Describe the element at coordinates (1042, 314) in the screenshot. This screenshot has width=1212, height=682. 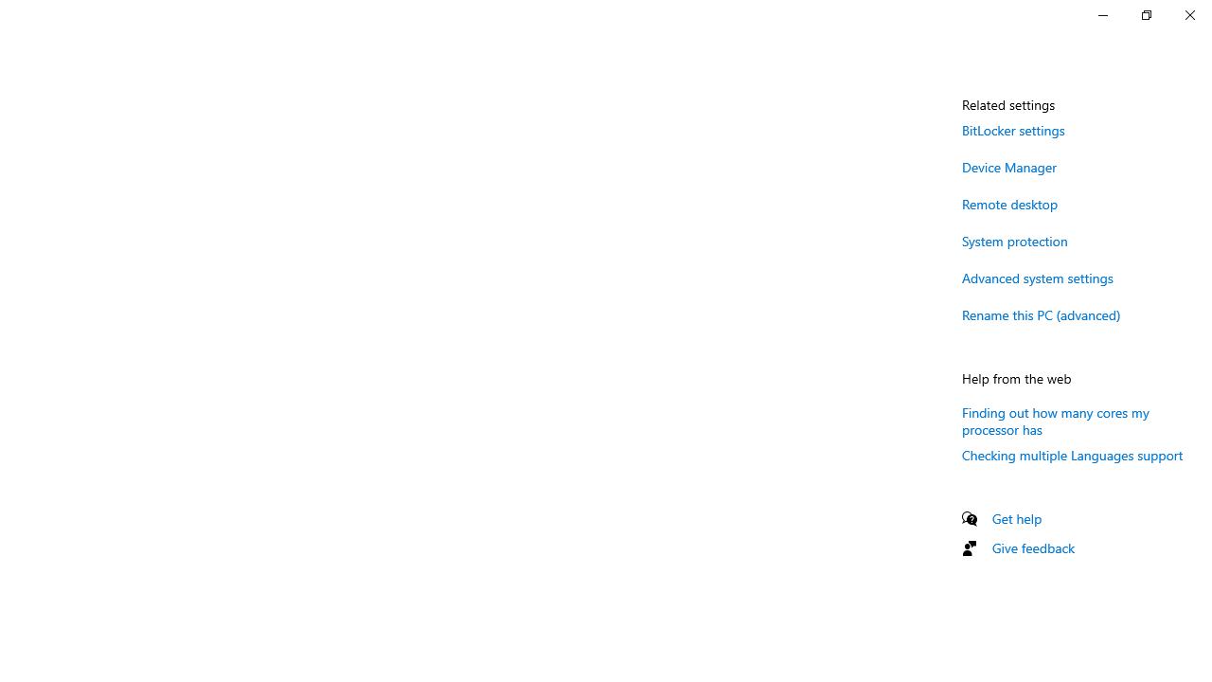
I see `Rename this PC (advanced)` at that location.